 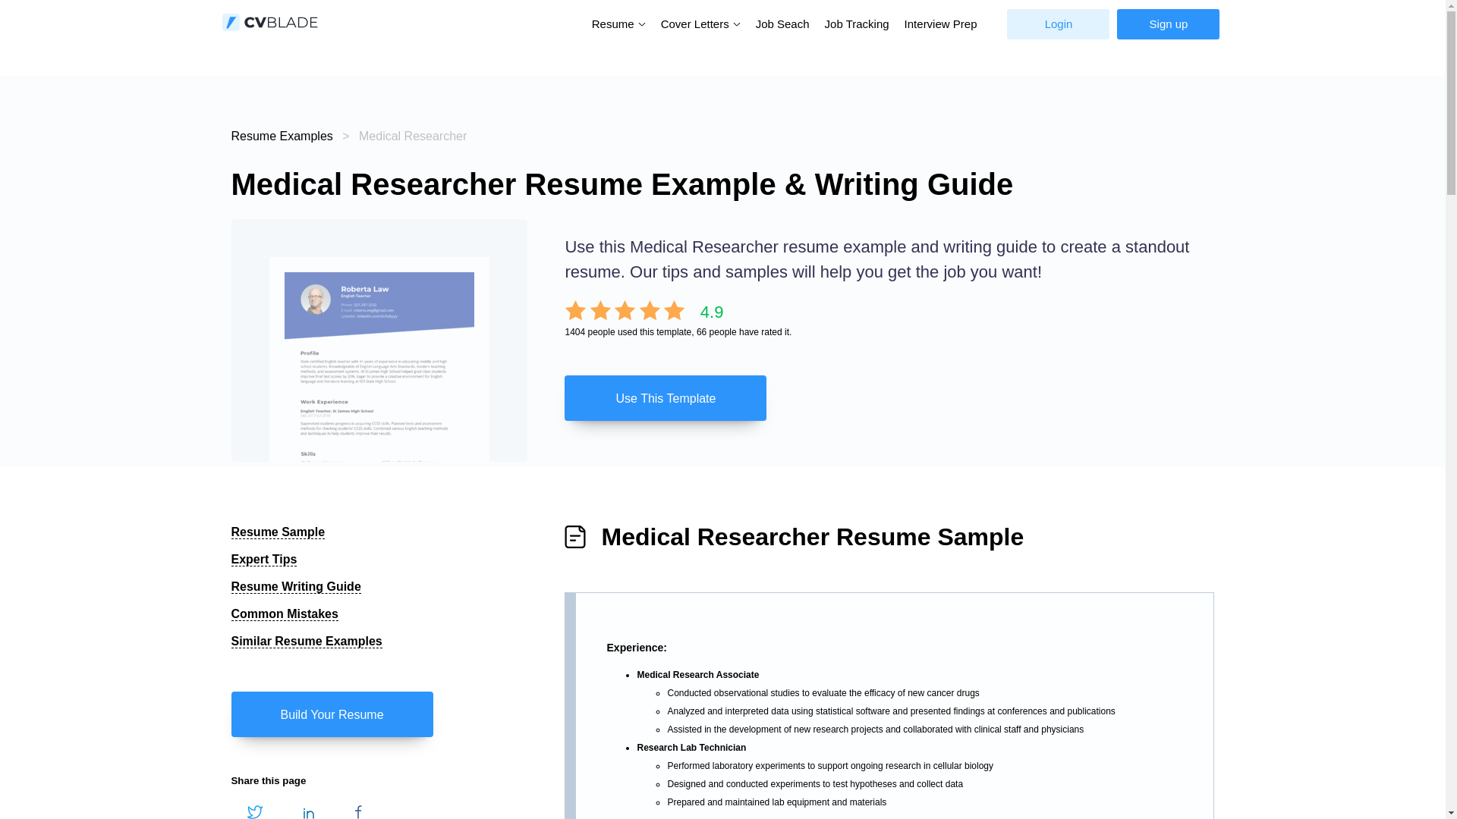 What do you see at coordinates (281, 135) in the screenshot?
I see `Resume Examples` at bounding box center [281, 135].